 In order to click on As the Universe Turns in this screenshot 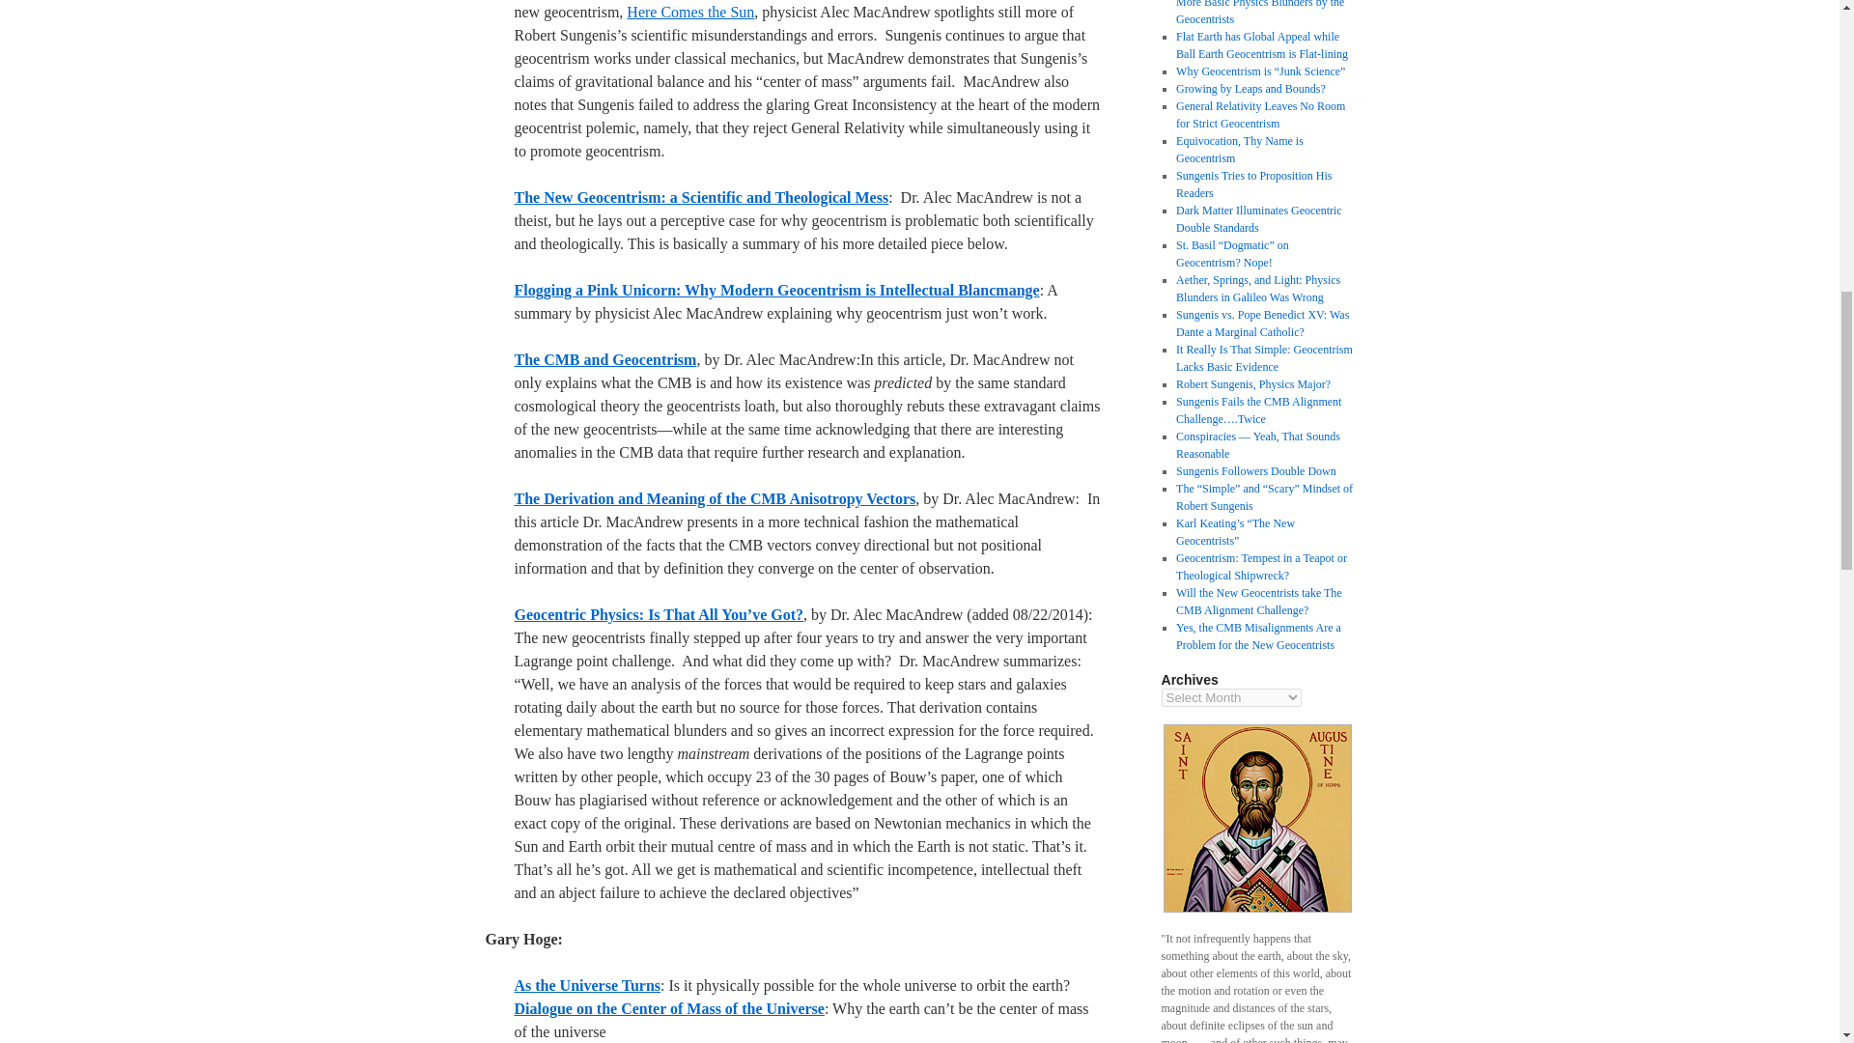, I will do `click(586, 985)`.